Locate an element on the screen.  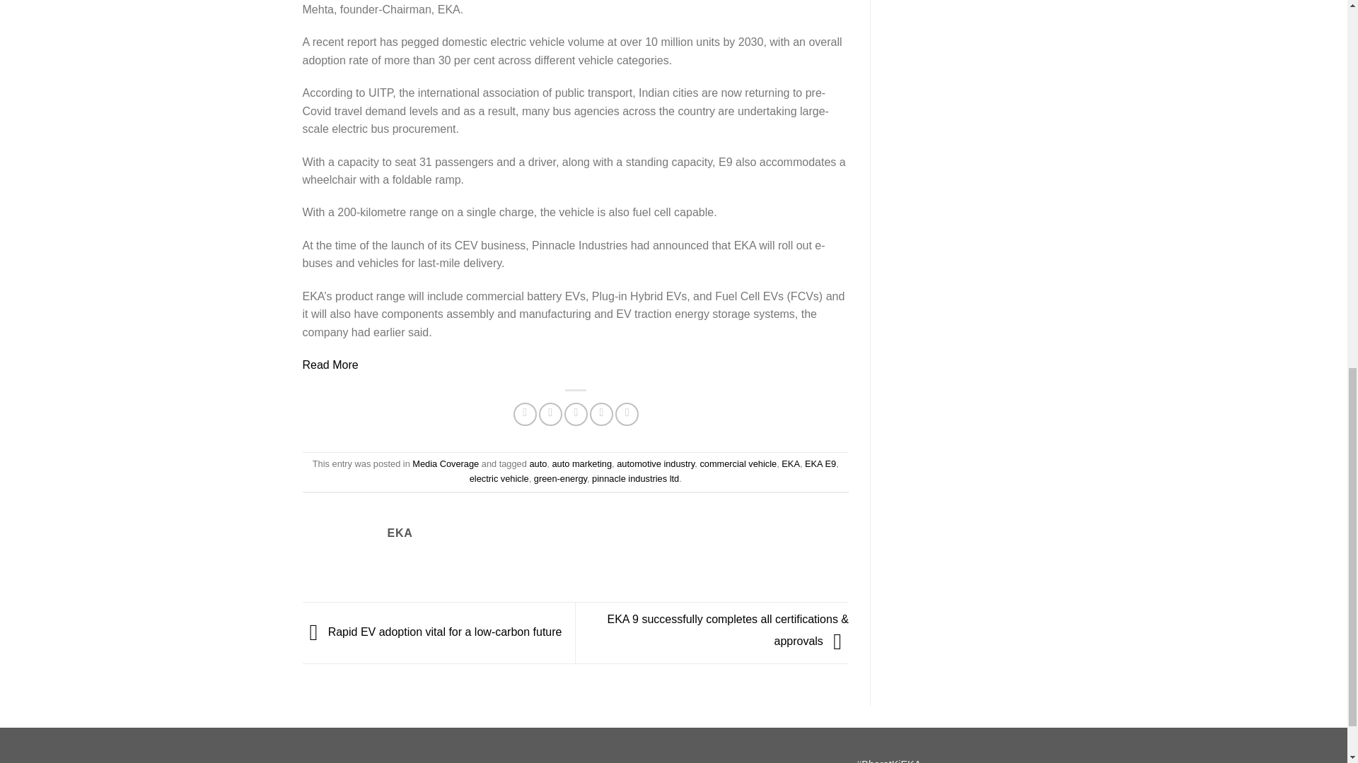
EKA E9 is located at coordinates (820, 463).